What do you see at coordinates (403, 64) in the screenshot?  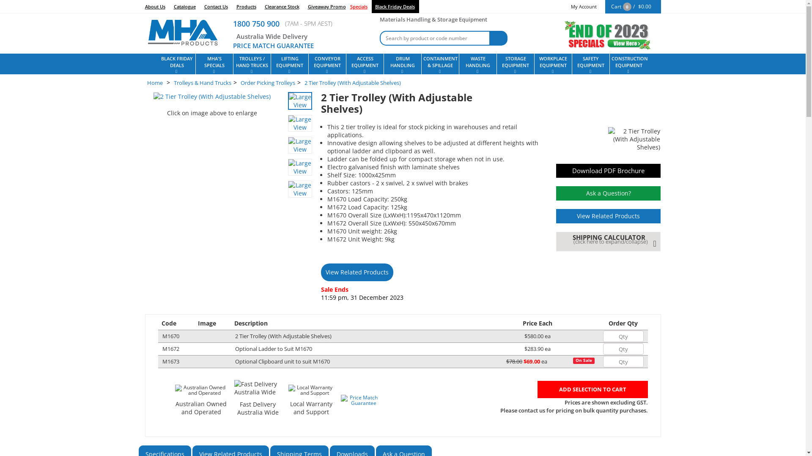 I see `DRUM HANDLING` at bounding box center [403, 64].